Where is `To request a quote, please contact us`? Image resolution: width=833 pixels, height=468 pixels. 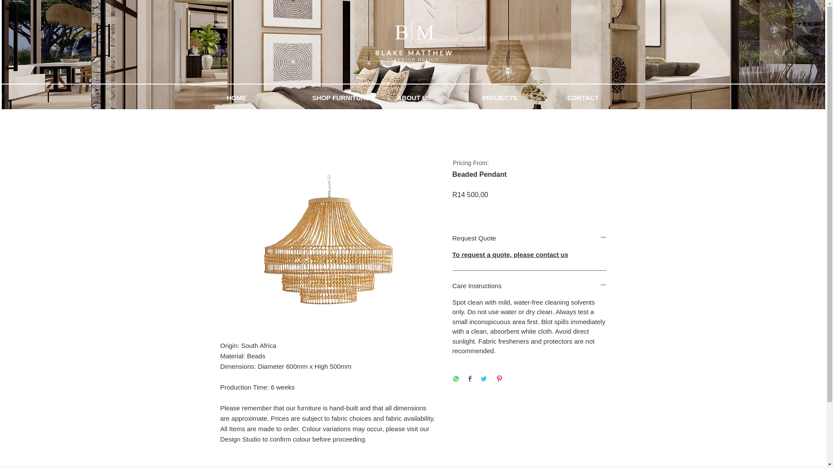 To request a quote, please contact us is located at coordinates (510, 254).